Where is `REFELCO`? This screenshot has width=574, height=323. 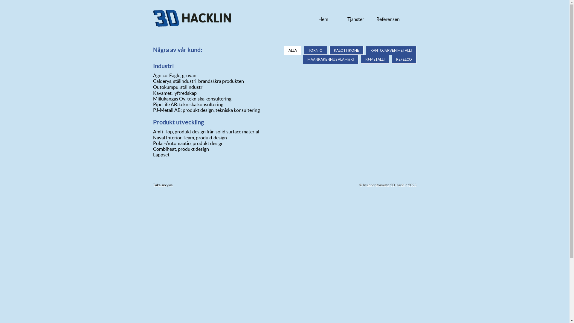 REFELCO is located at coordinates (404, 59).